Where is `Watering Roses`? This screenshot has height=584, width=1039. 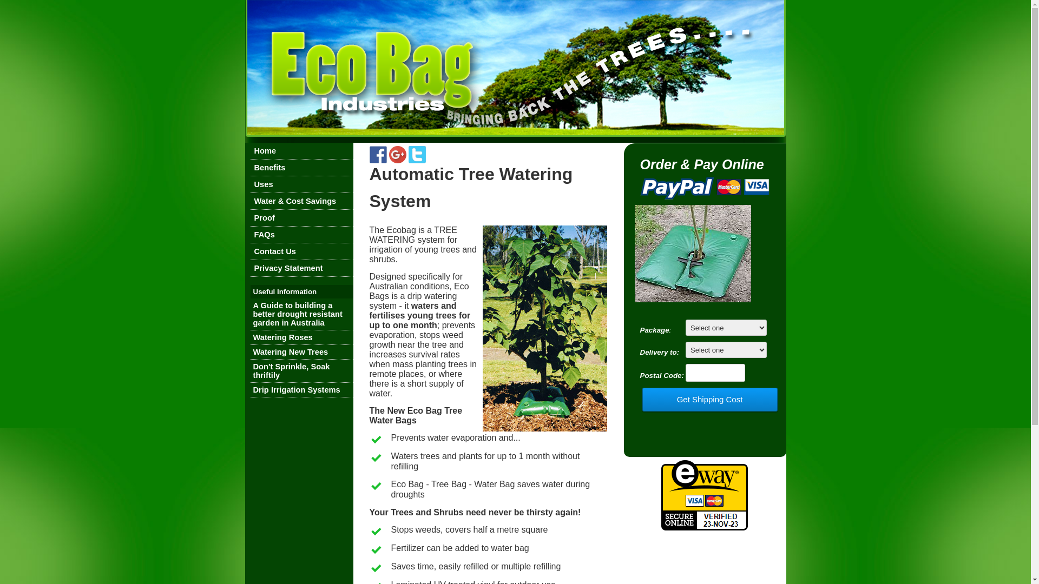
Watering Roses is located at coordinates (283, 337).